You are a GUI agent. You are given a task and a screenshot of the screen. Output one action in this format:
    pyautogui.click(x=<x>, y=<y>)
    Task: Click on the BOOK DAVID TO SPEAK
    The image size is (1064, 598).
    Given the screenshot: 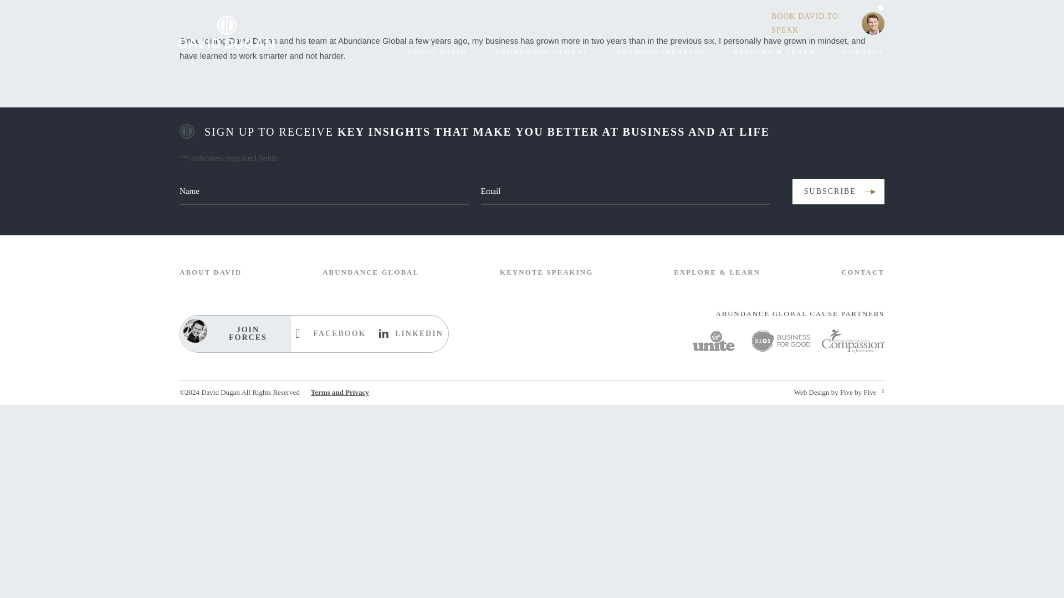 What is the action you would take?
    pyautogui.click(x=835, y=23)
    